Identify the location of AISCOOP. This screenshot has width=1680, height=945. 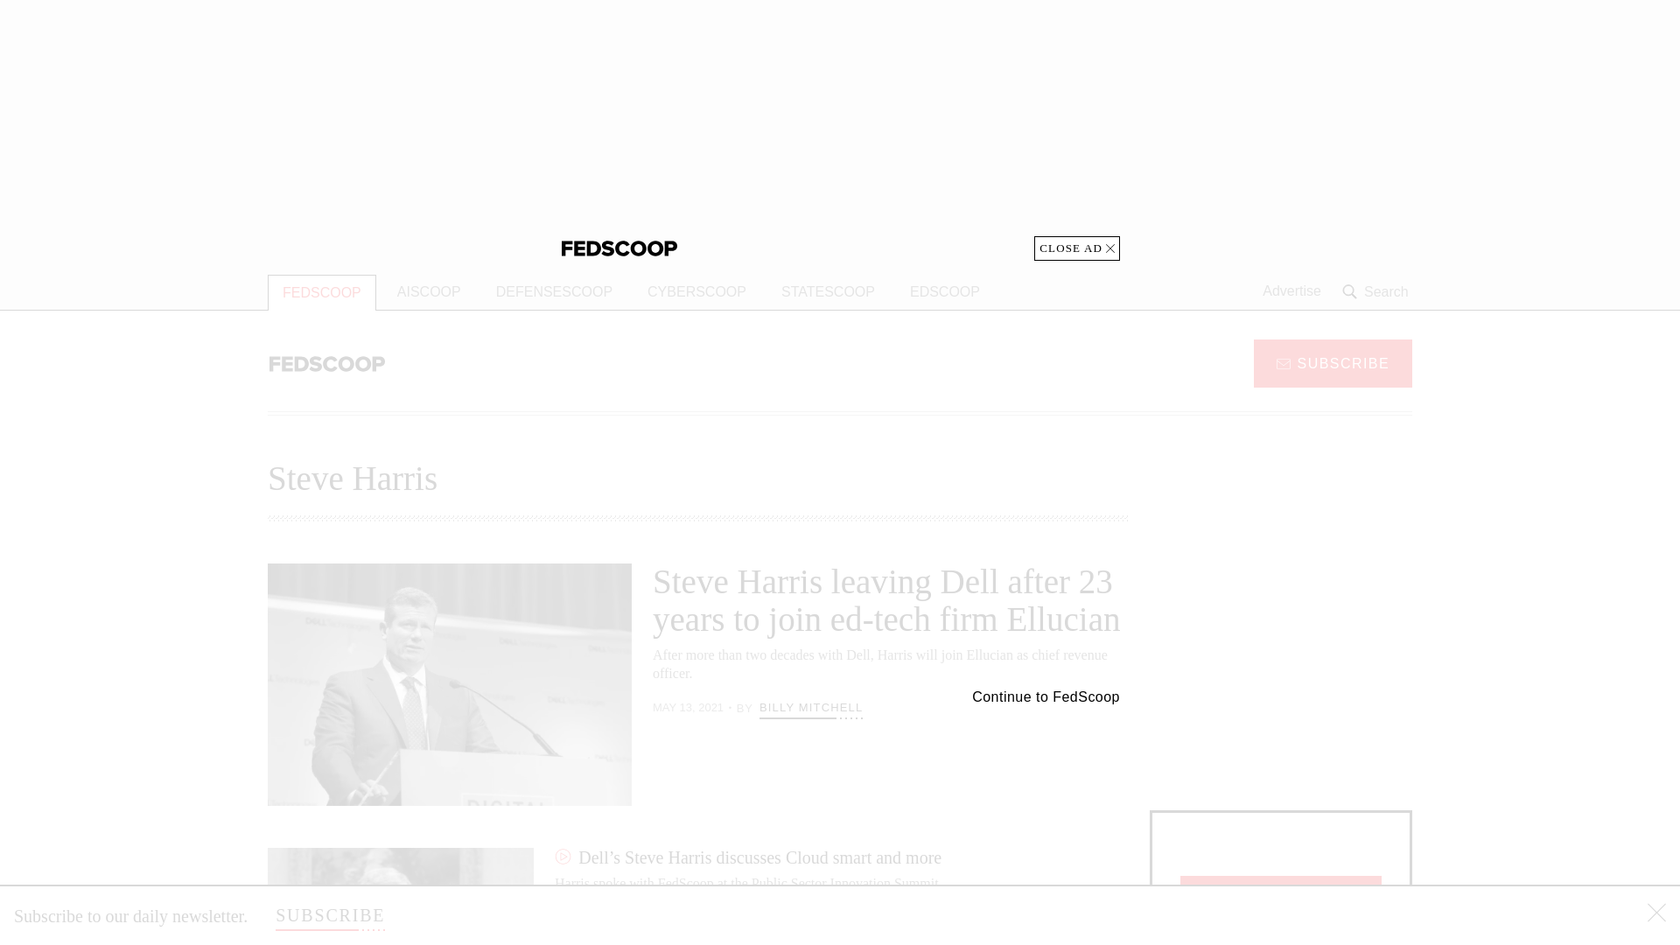
(429, 292).